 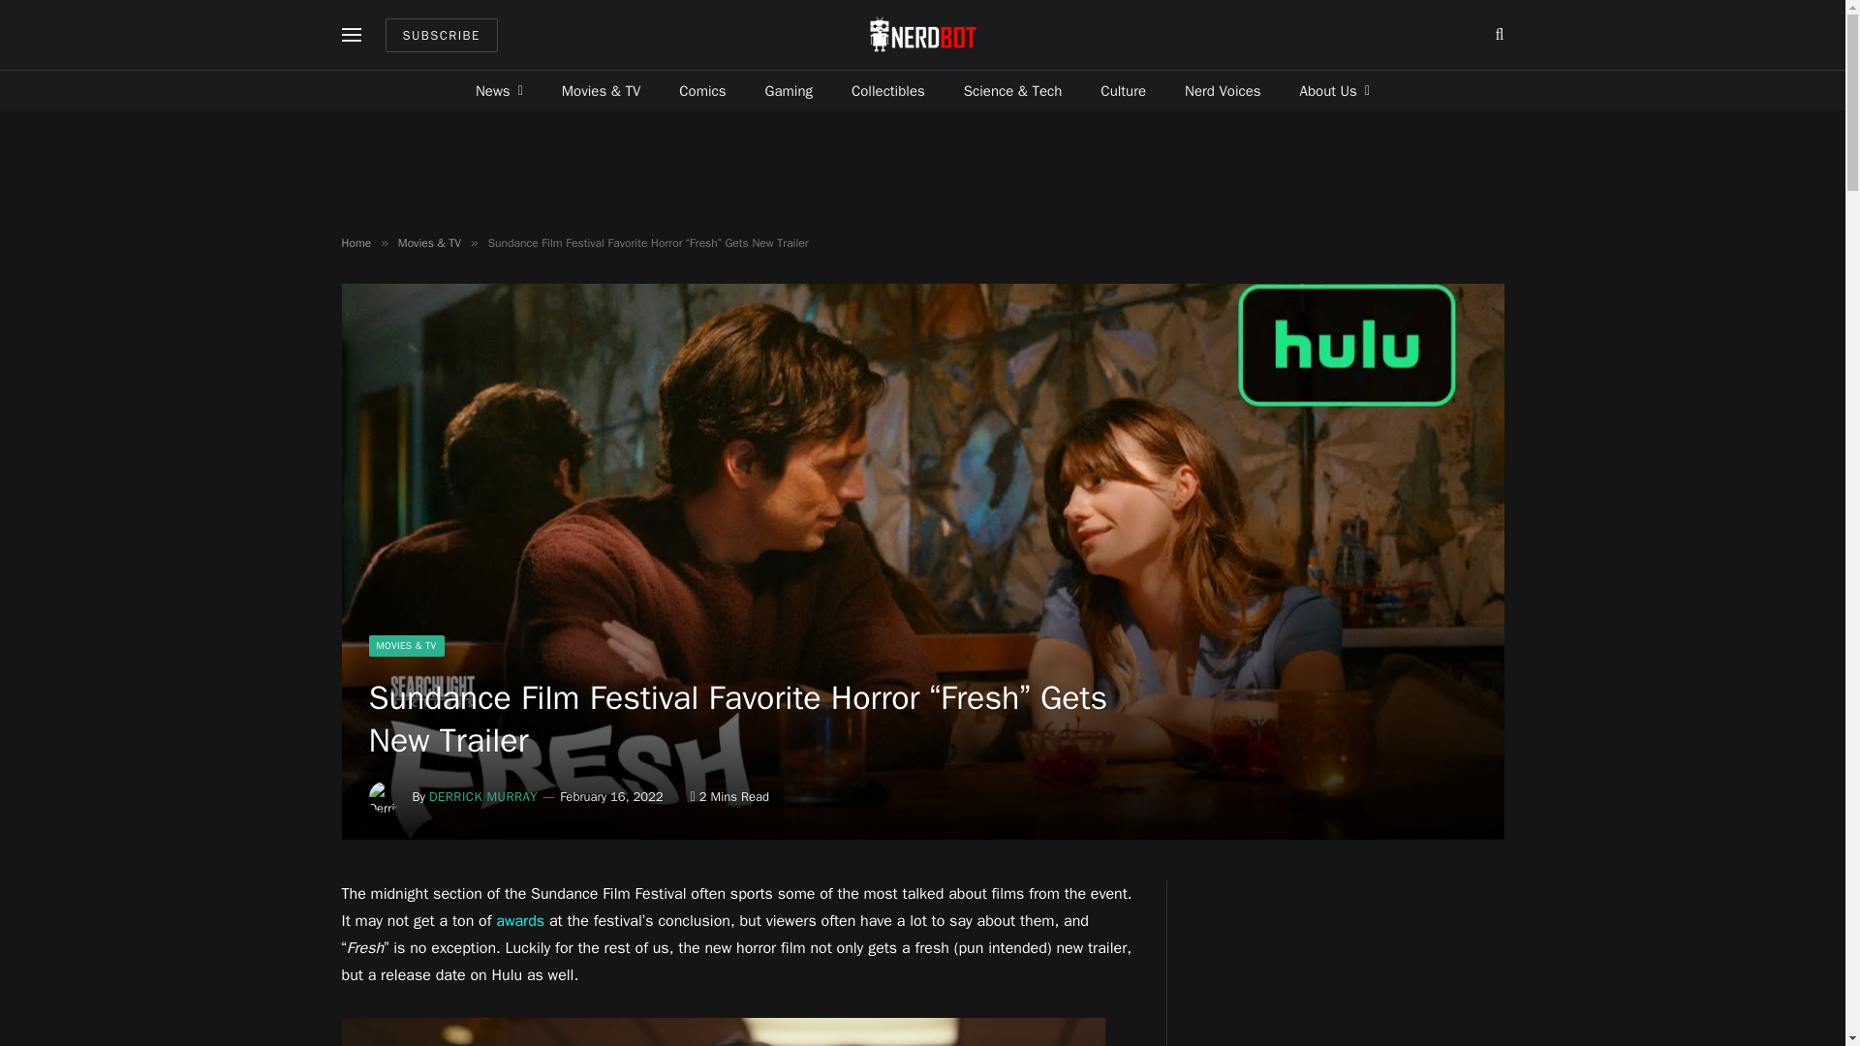 What do you see at coordinates (1223, 91) in the screenshot?
I see `Nerd Voices` at bounding box center [1223, 91].